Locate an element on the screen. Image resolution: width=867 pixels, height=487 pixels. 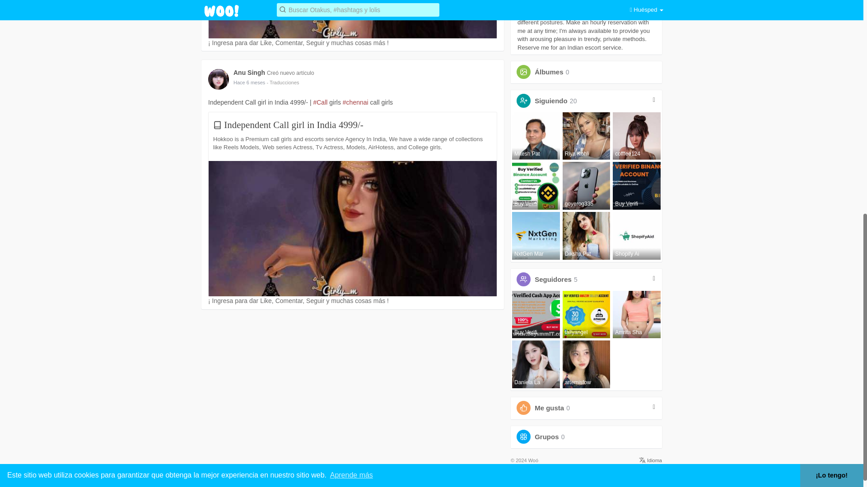
Buy Verifi is located at coordinates (536, 186).